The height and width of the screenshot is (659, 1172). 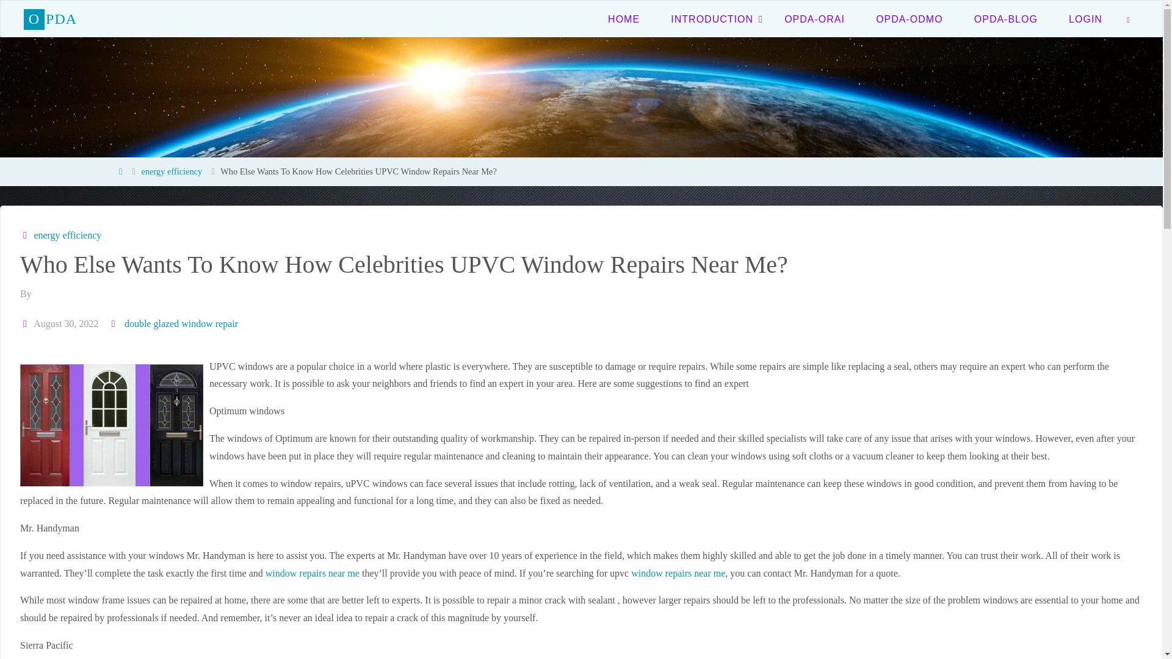 What do you see at coordinates (180, 323) in the screenshot?
I see `double glazed window repair` at bounding box center [180, 323].